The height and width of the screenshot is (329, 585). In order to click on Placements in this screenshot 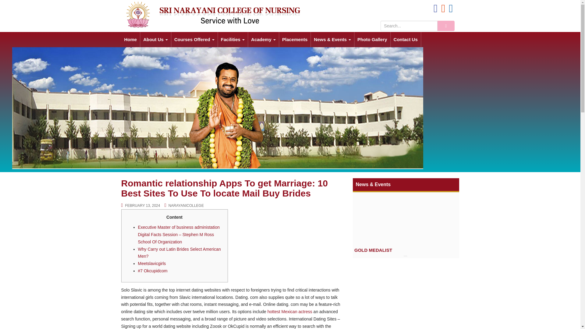, I will do `click(295, 40)`.